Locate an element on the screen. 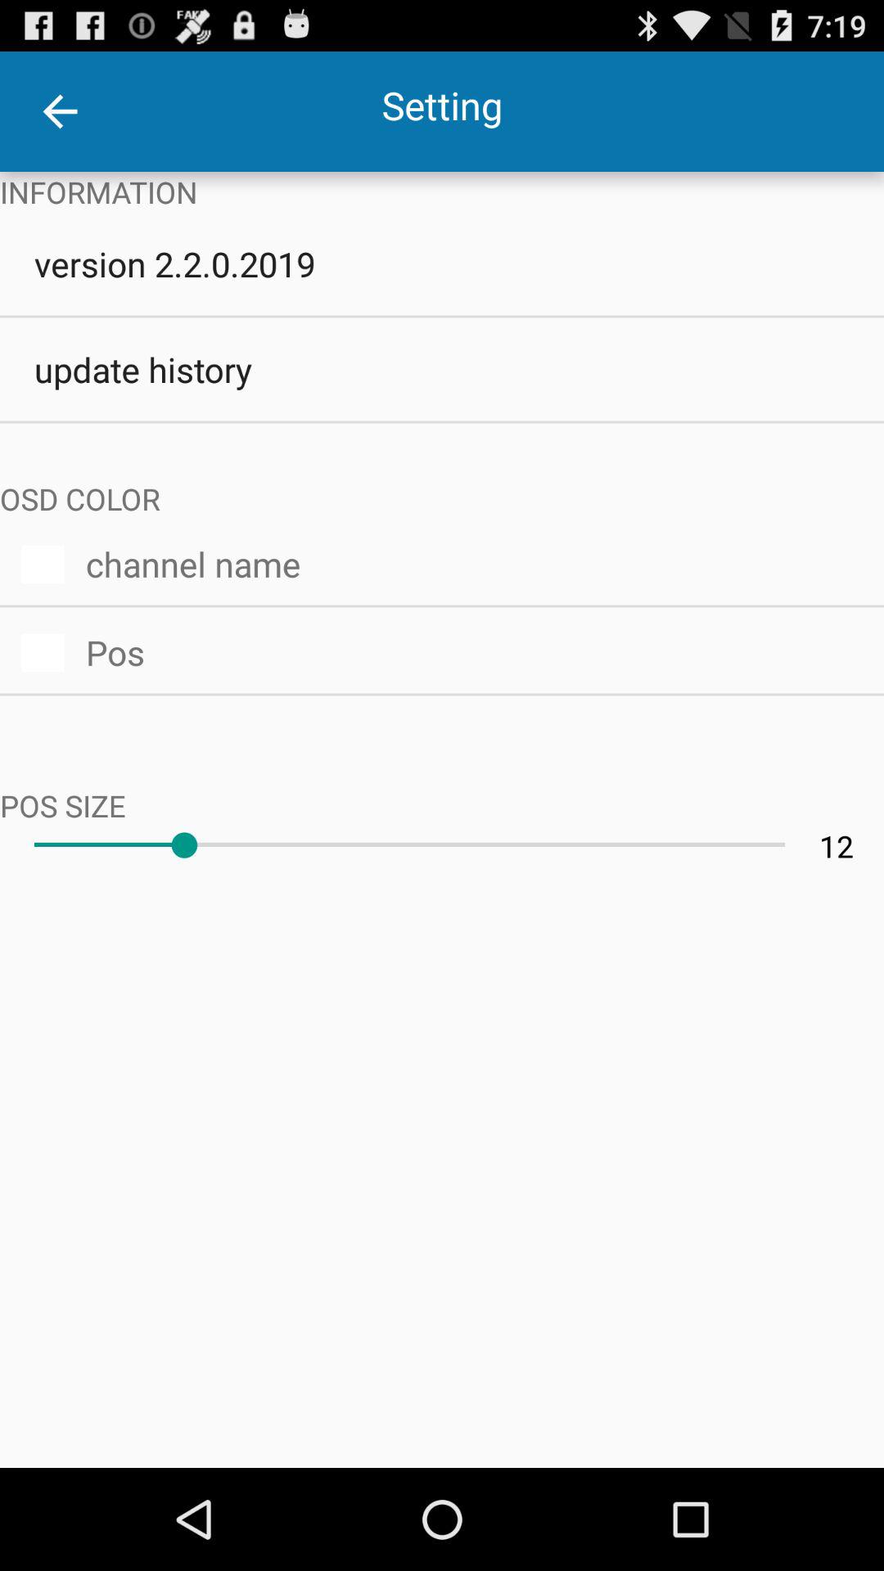 The image size is (884, 1571). launch the version 2 2 item is located at coordinates (442, 263).